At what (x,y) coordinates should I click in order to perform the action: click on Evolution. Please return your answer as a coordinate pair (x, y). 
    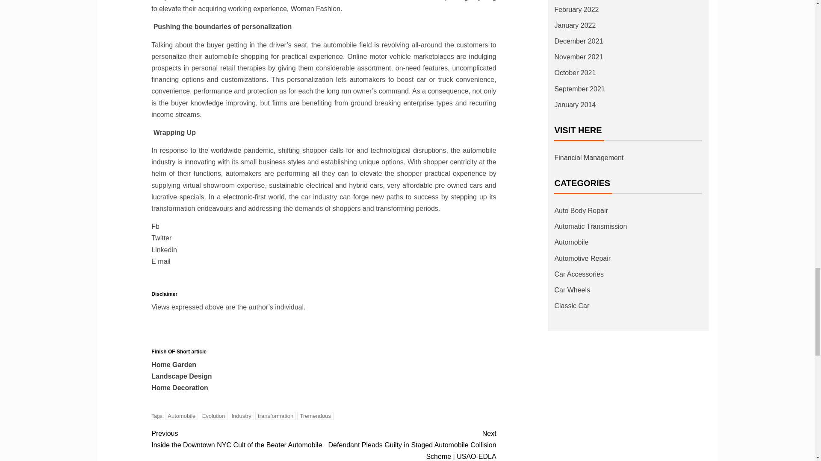
    Looking at the image, I should click on (213, 416).